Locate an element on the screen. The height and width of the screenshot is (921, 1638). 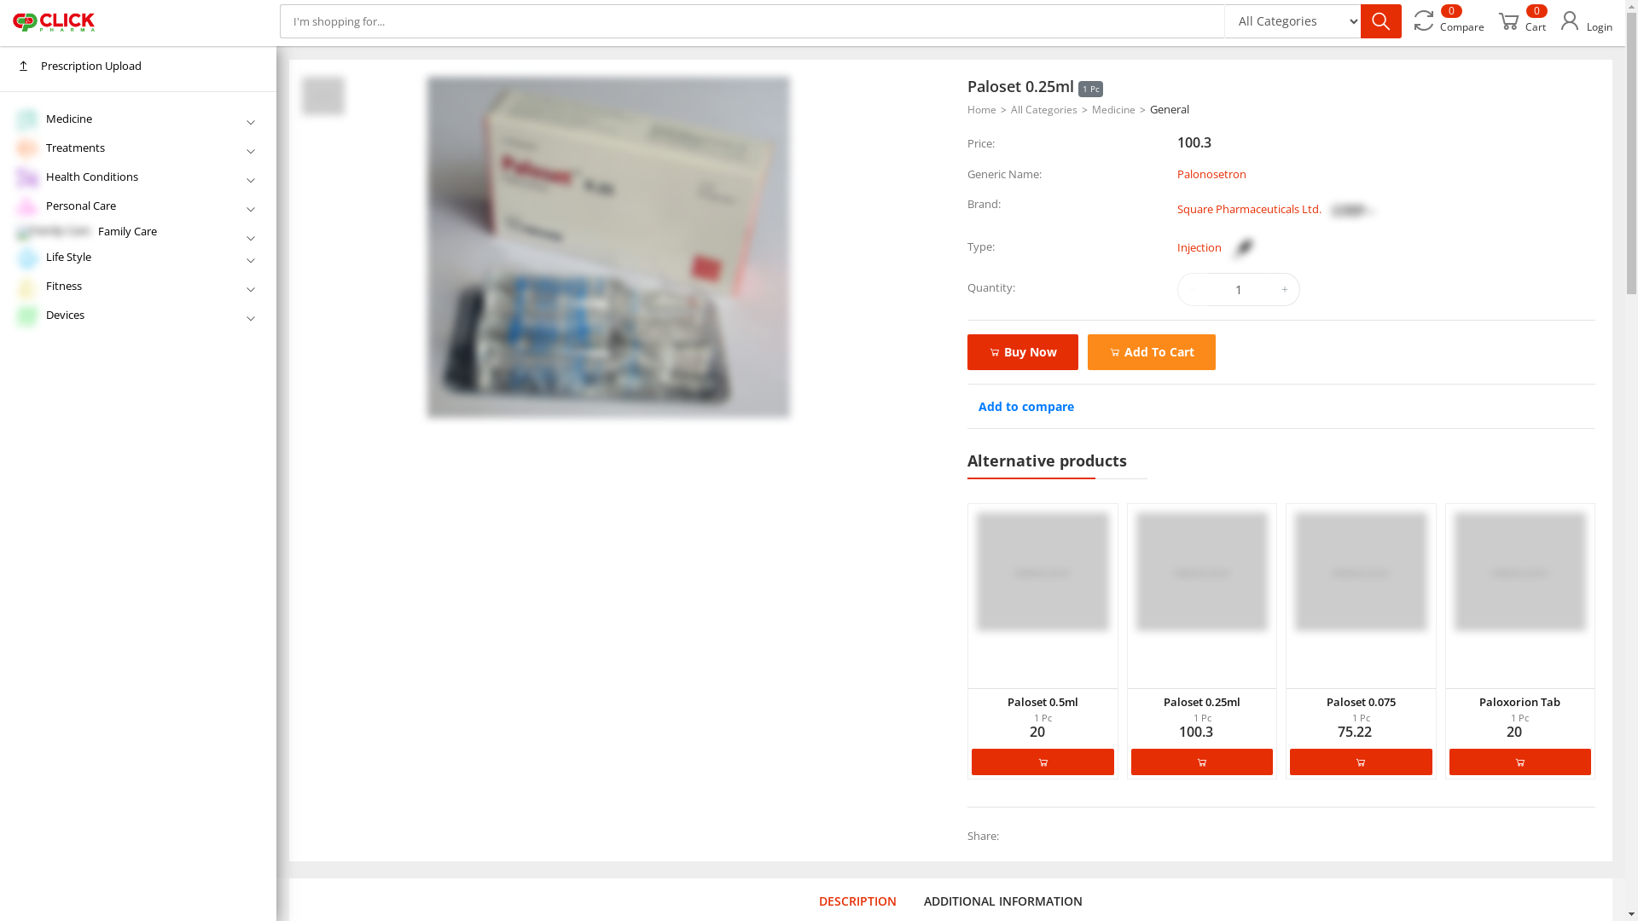
Home is located at coordinates (987, 109).